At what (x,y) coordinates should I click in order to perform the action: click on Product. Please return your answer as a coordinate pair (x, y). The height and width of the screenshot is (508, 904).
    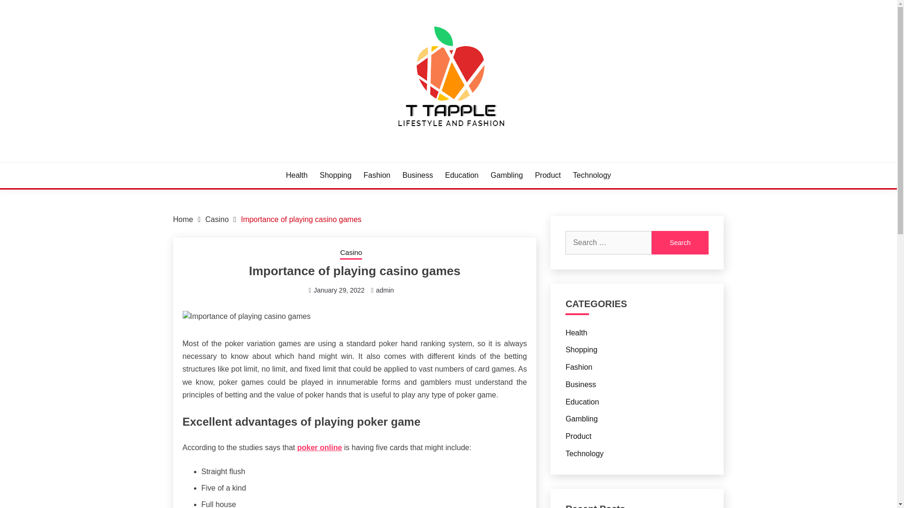
    Looking at the image, I should click on (548, 175).